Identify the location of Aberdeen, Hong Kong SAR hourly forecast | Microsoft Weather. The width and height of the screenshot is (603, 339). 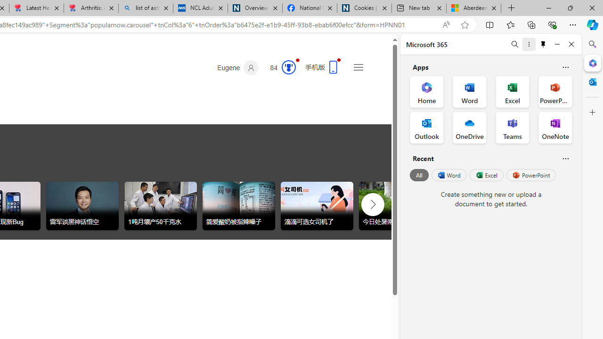
(474, 8).